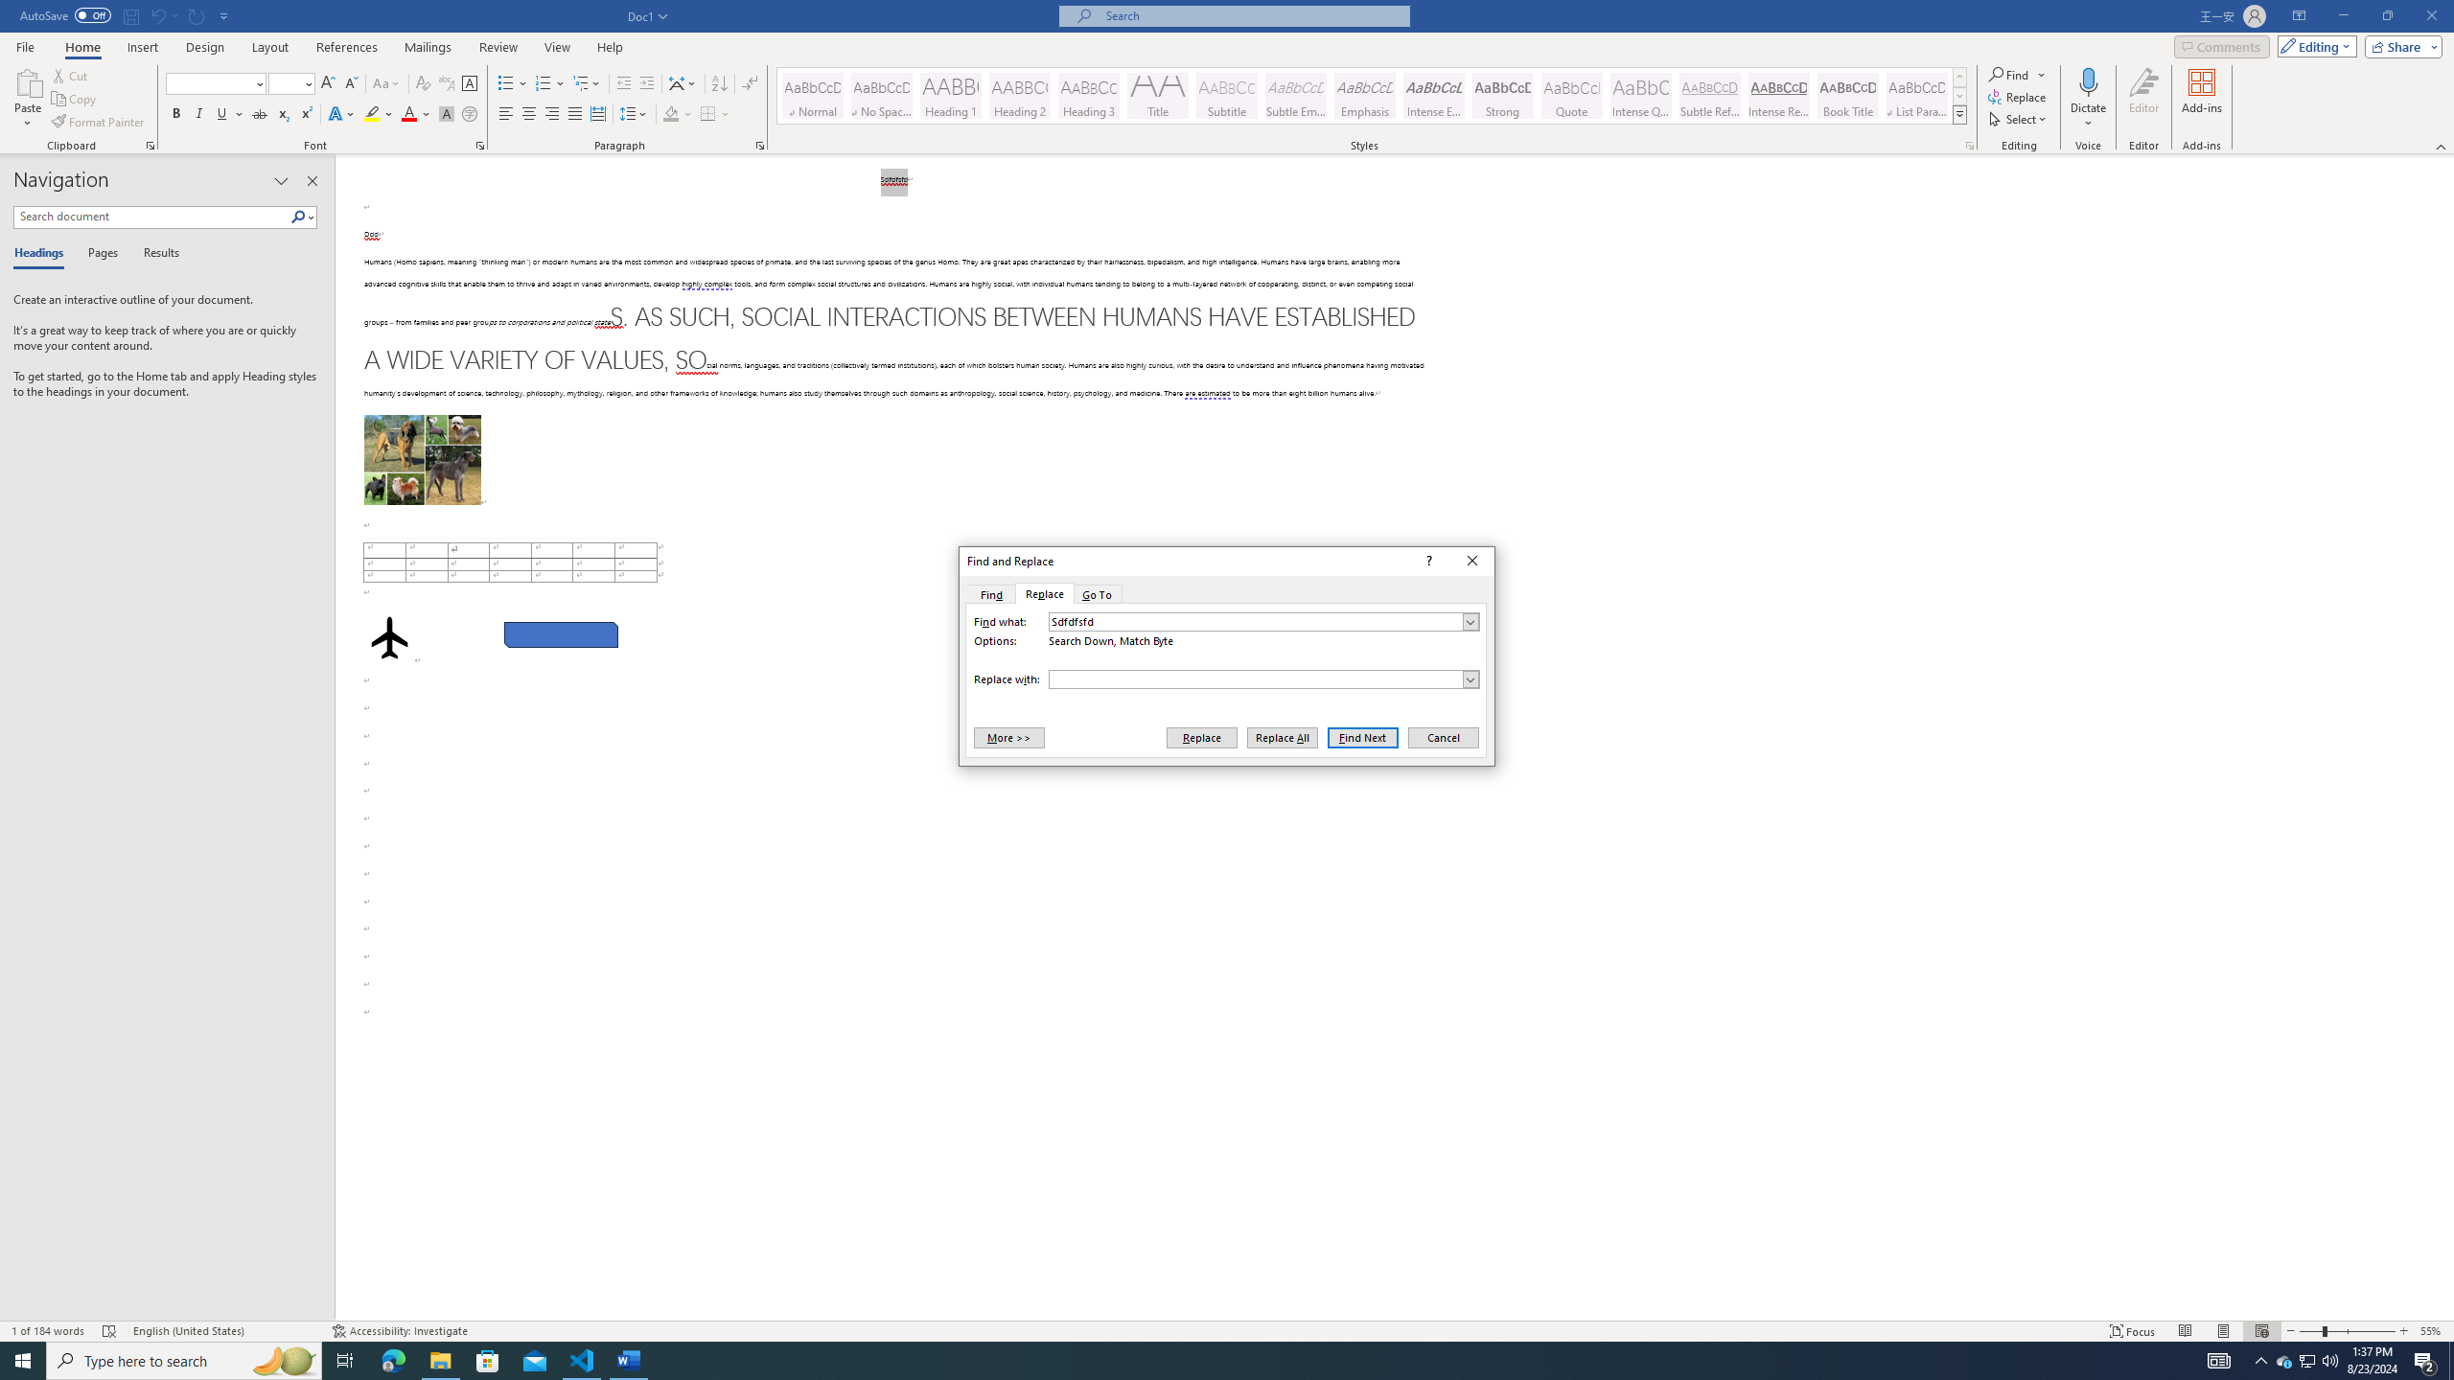 Image resolution: width=2454 pixels, height=1380 pixels. I want to click on Morphological variation in six dogs, so click(422, 460).